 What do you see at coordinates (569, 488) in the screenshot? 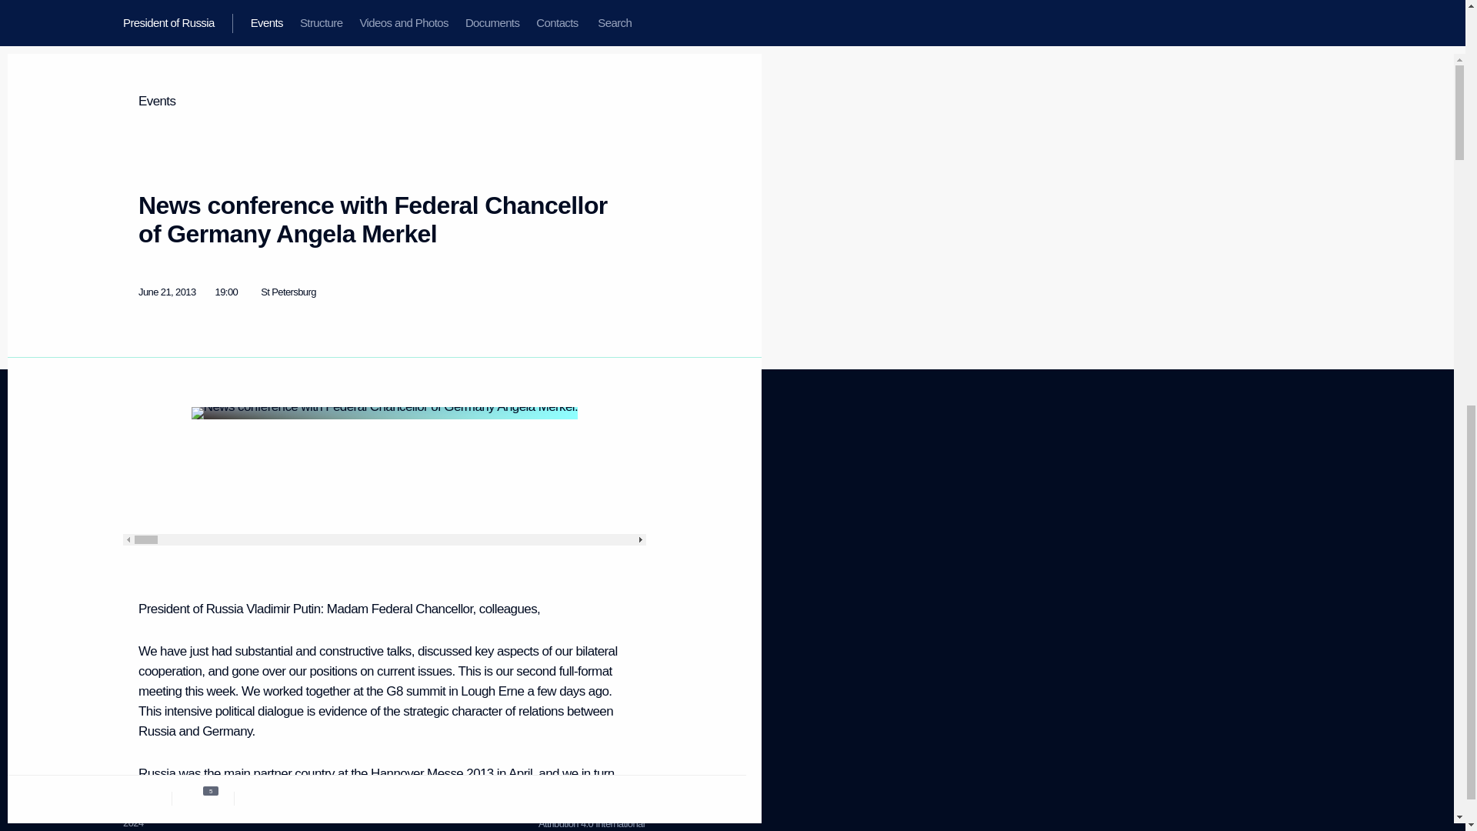
I see `Documents` at bounding box center [569, 488].